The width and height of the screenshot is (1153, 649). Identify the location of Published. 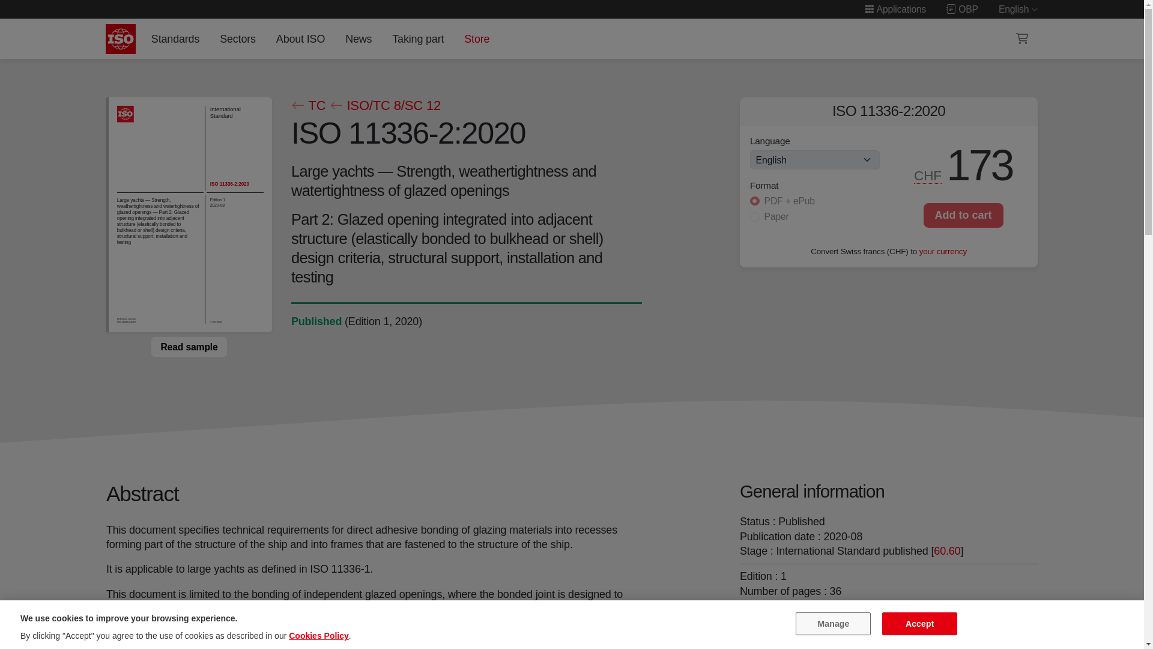
(316, 321).